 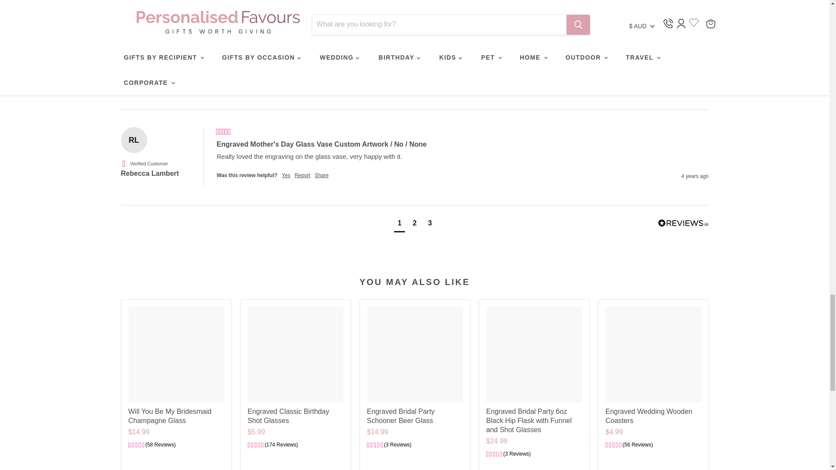 What do you see at coordinates (152, 445) in the screenshot?
I see `4.95 Stars - 58 Reviews` at bounding box center [152, 445].